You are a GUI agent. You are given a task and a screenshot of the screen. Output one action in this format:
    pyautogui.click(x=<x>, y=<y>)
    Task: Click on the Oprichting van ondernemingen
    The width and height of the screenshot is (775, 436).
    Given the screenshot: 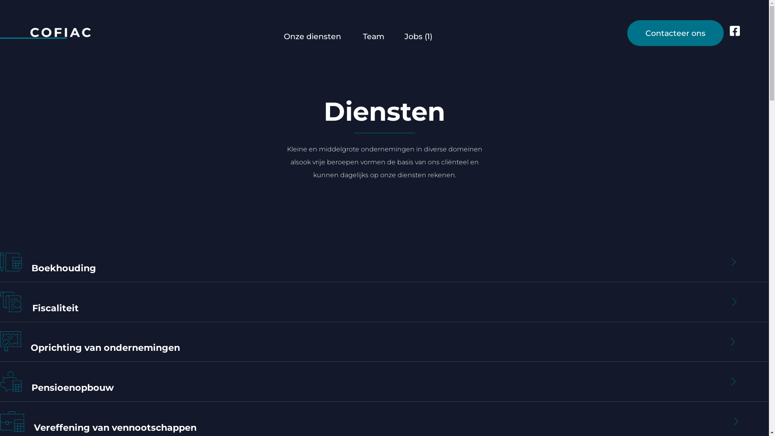 What is the action you would take?
    pyautogui.click(x=384, y=342)
    